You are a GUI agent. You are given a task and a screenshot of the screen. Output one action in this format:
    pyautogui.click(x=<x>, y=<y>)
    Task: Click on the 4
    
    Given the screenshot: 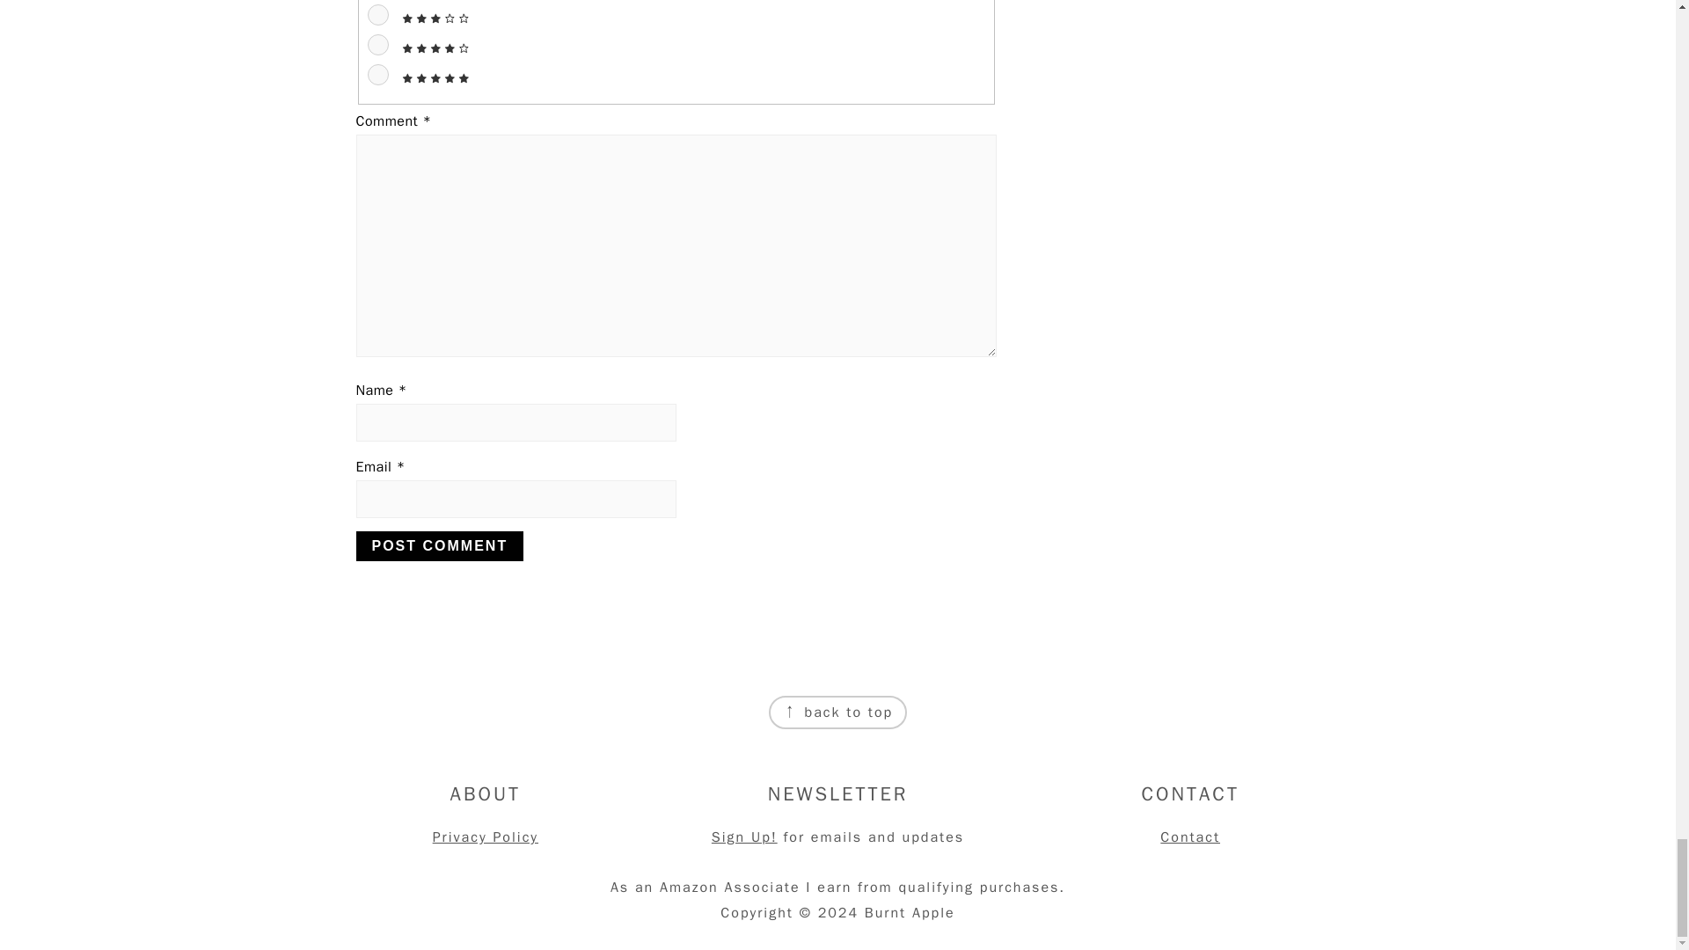 What is the action you would take?
    pyautogui.click(x=378, y=44)
    